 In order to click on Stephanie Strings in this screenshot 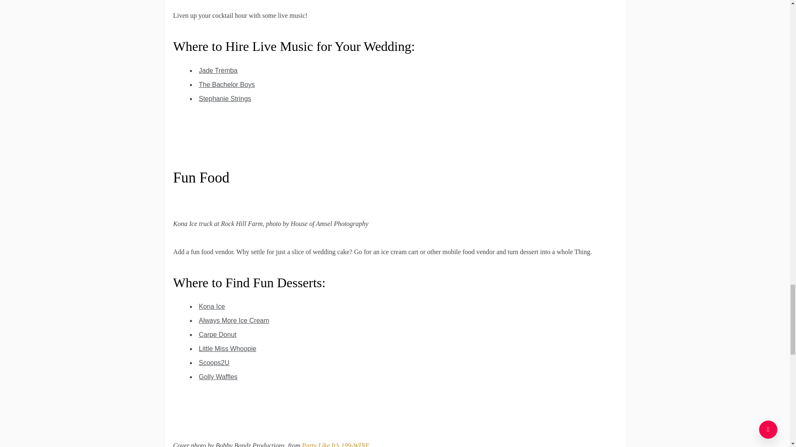, I will do `click(225, 99)`.